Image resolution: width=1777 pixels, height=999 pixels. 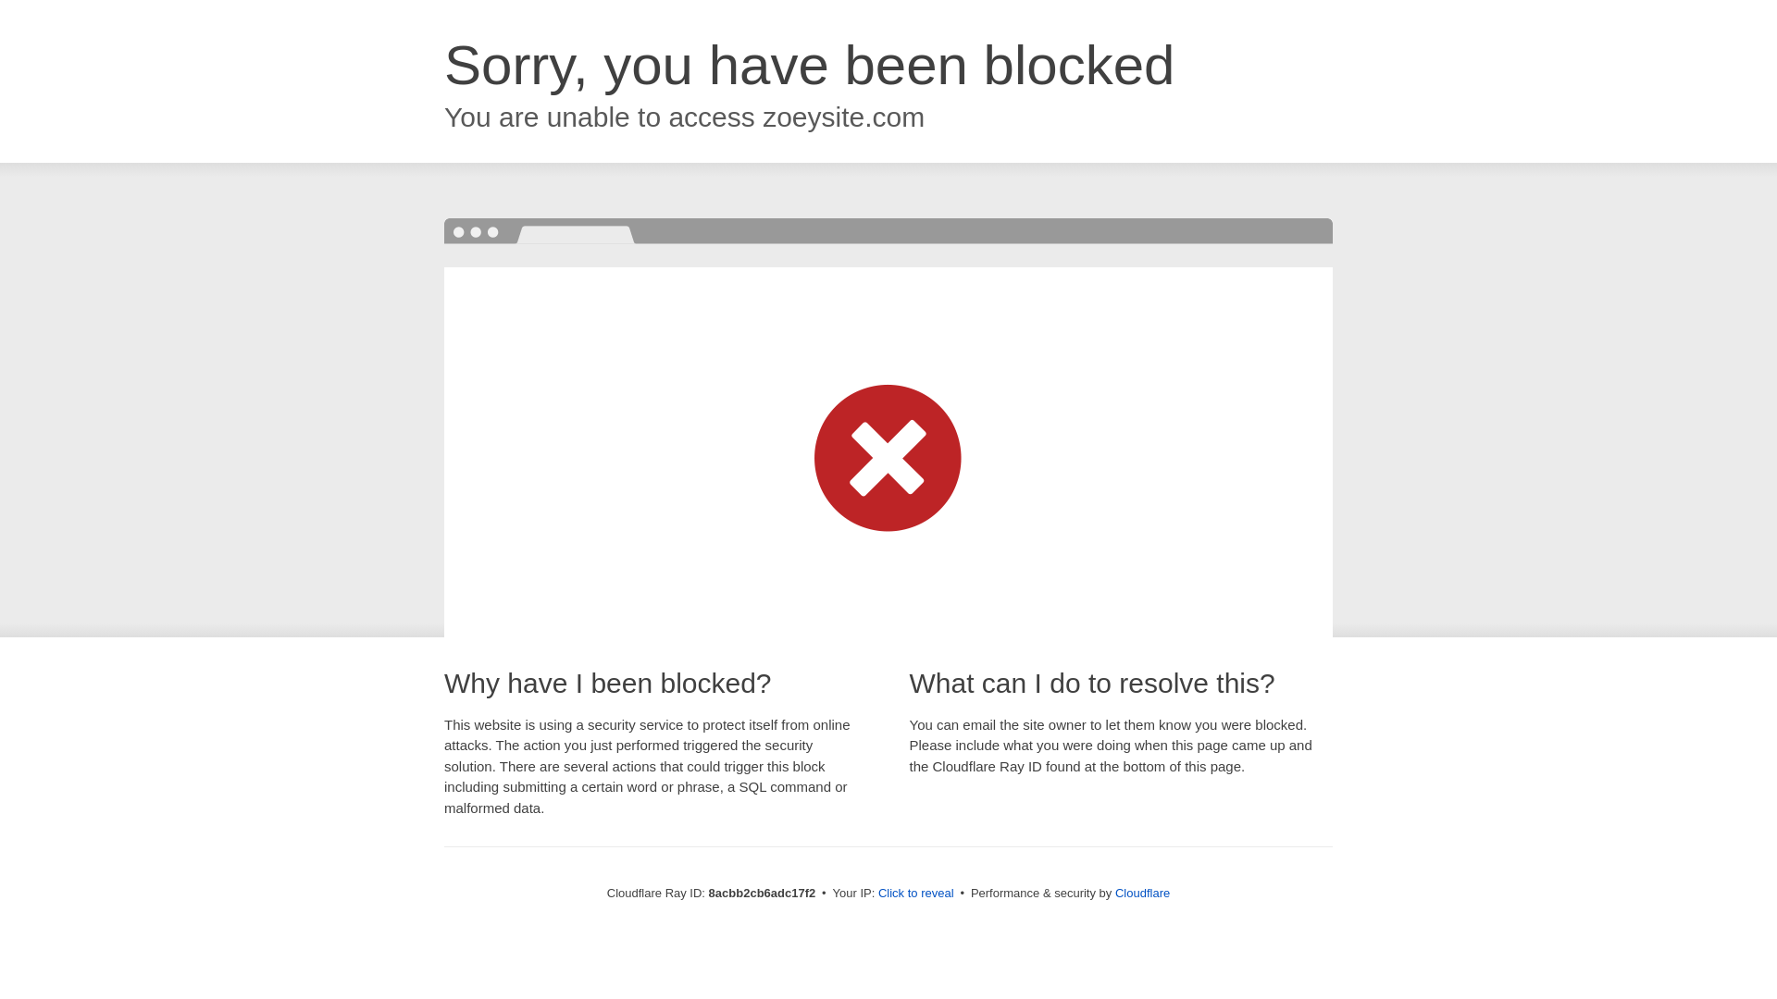 I want to click on Click to reveal, so click(x=916, y=894).